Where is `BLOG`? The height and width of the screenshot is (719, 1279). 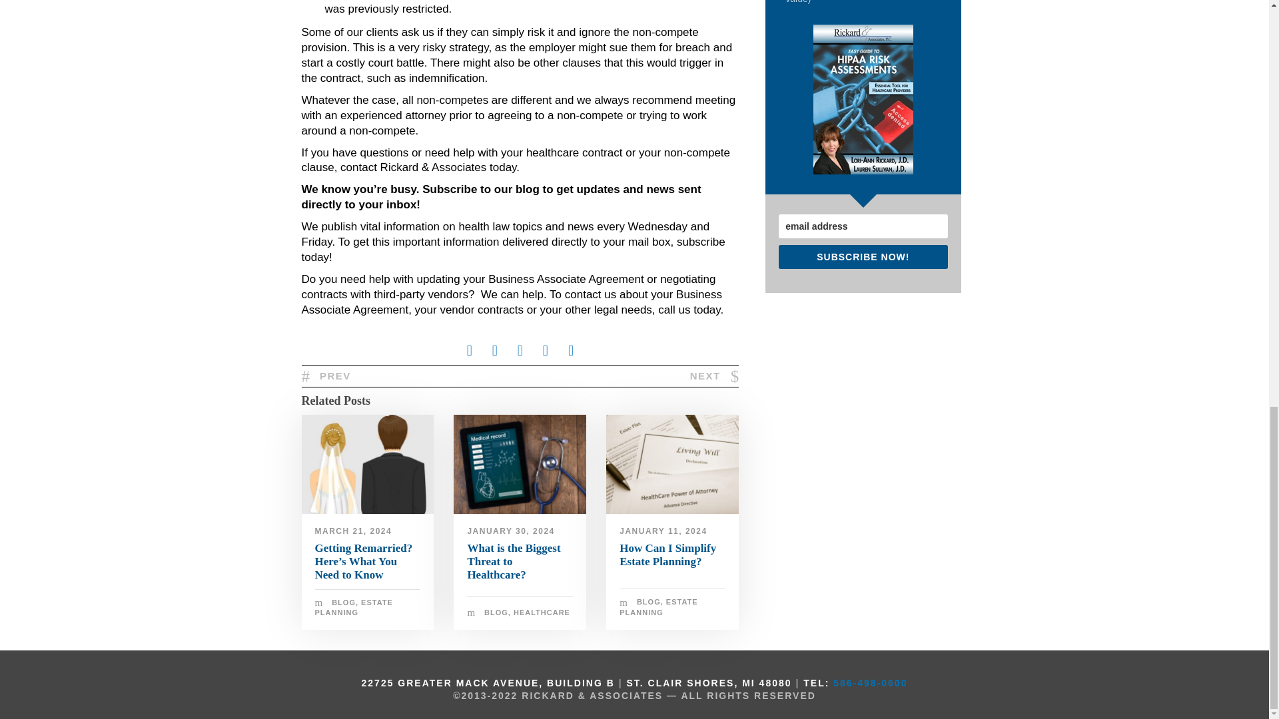
BLOG is located at coordinates (343, 602).